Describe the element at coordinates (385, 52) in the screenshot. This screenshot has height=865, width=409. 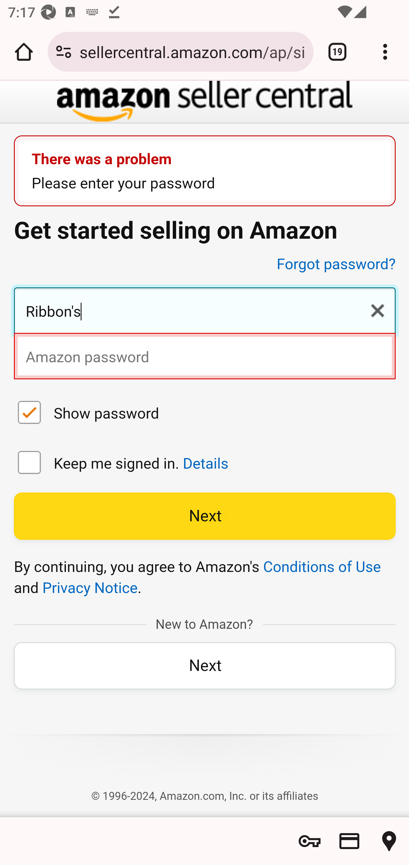
I see `Customize and control Google Chrome` at that location.